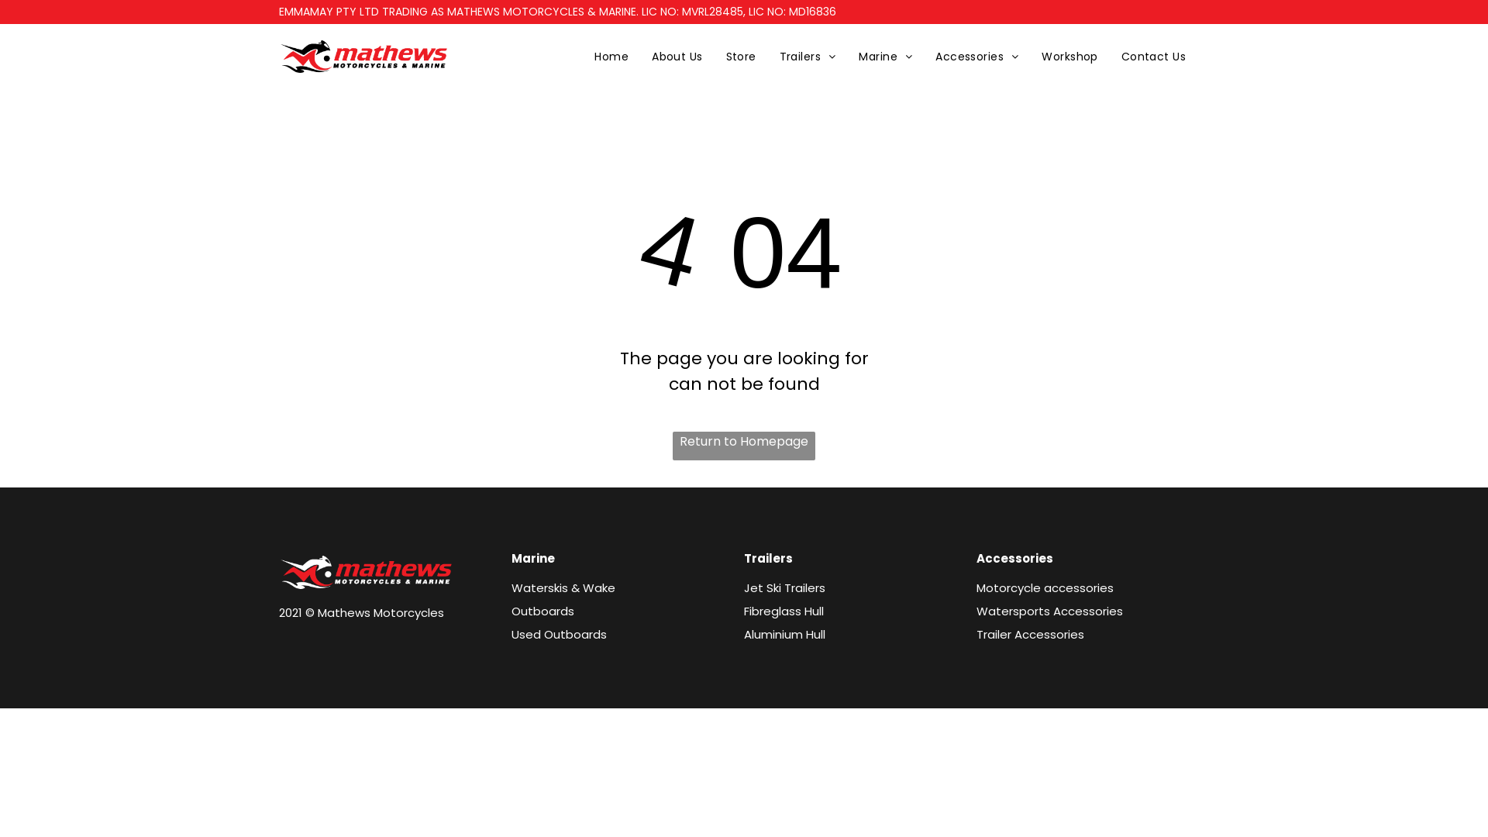  I want to click on Fibreglass Hull, so click(784, 611).